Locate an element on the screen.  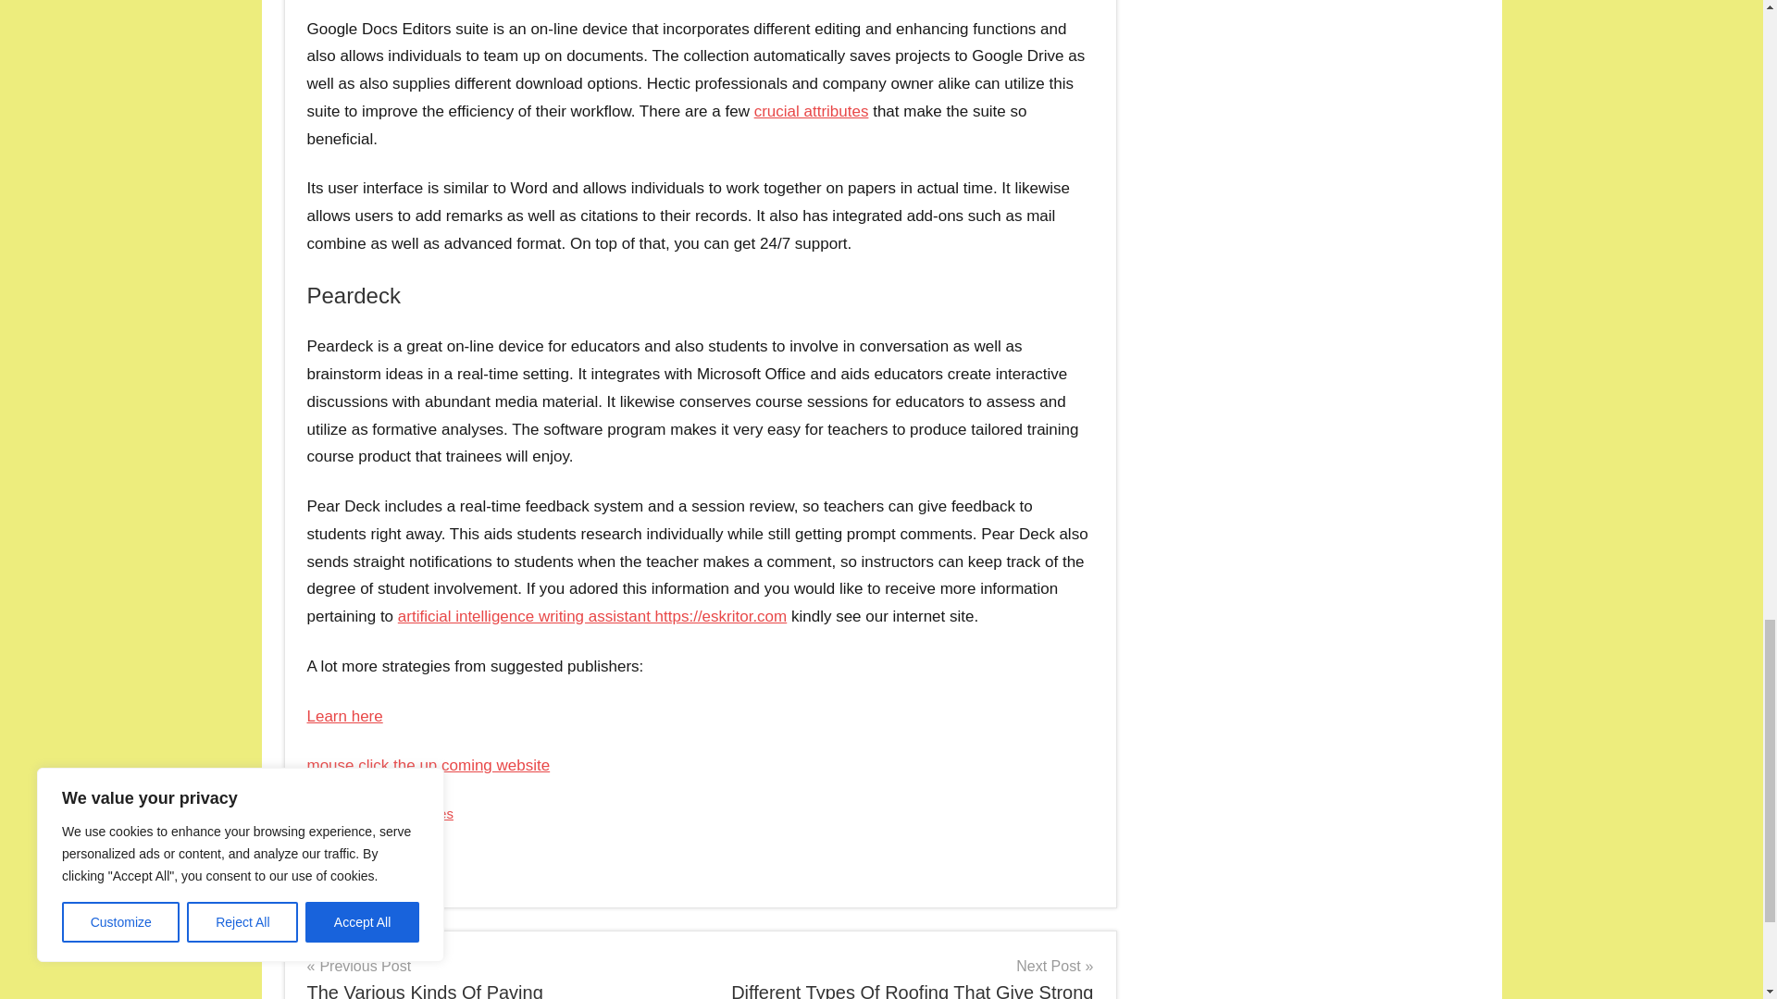
General is located at coordinates (343, 866).